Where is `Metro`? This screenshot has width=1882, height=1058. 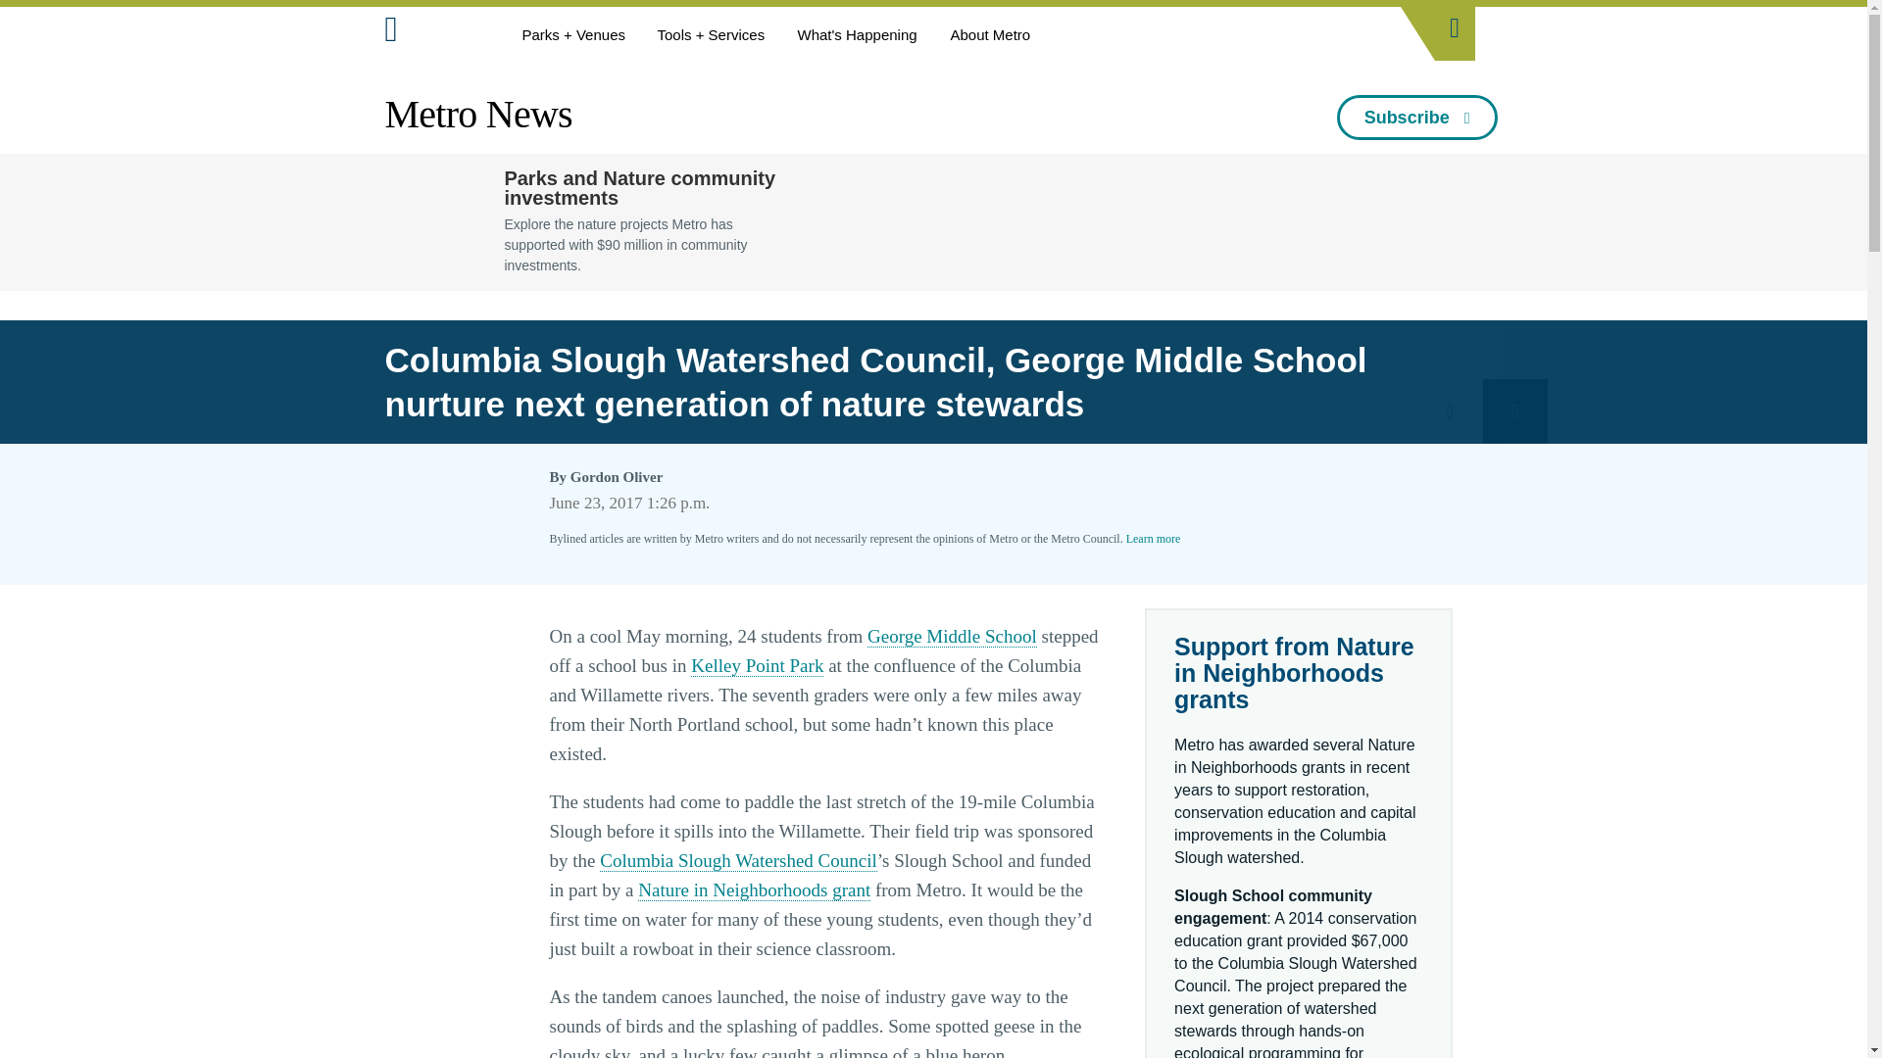
Metro is located at coordinates (434, 33).